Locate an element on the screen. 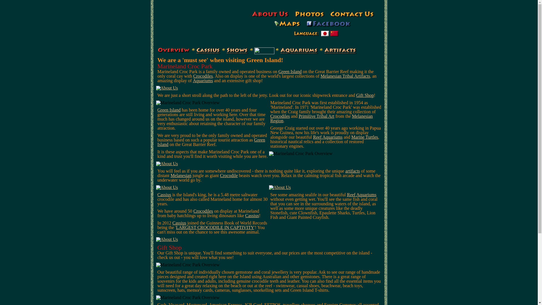 This screenshot has height=305, width=542. Crocodiles is located at coordinates (203, 211).